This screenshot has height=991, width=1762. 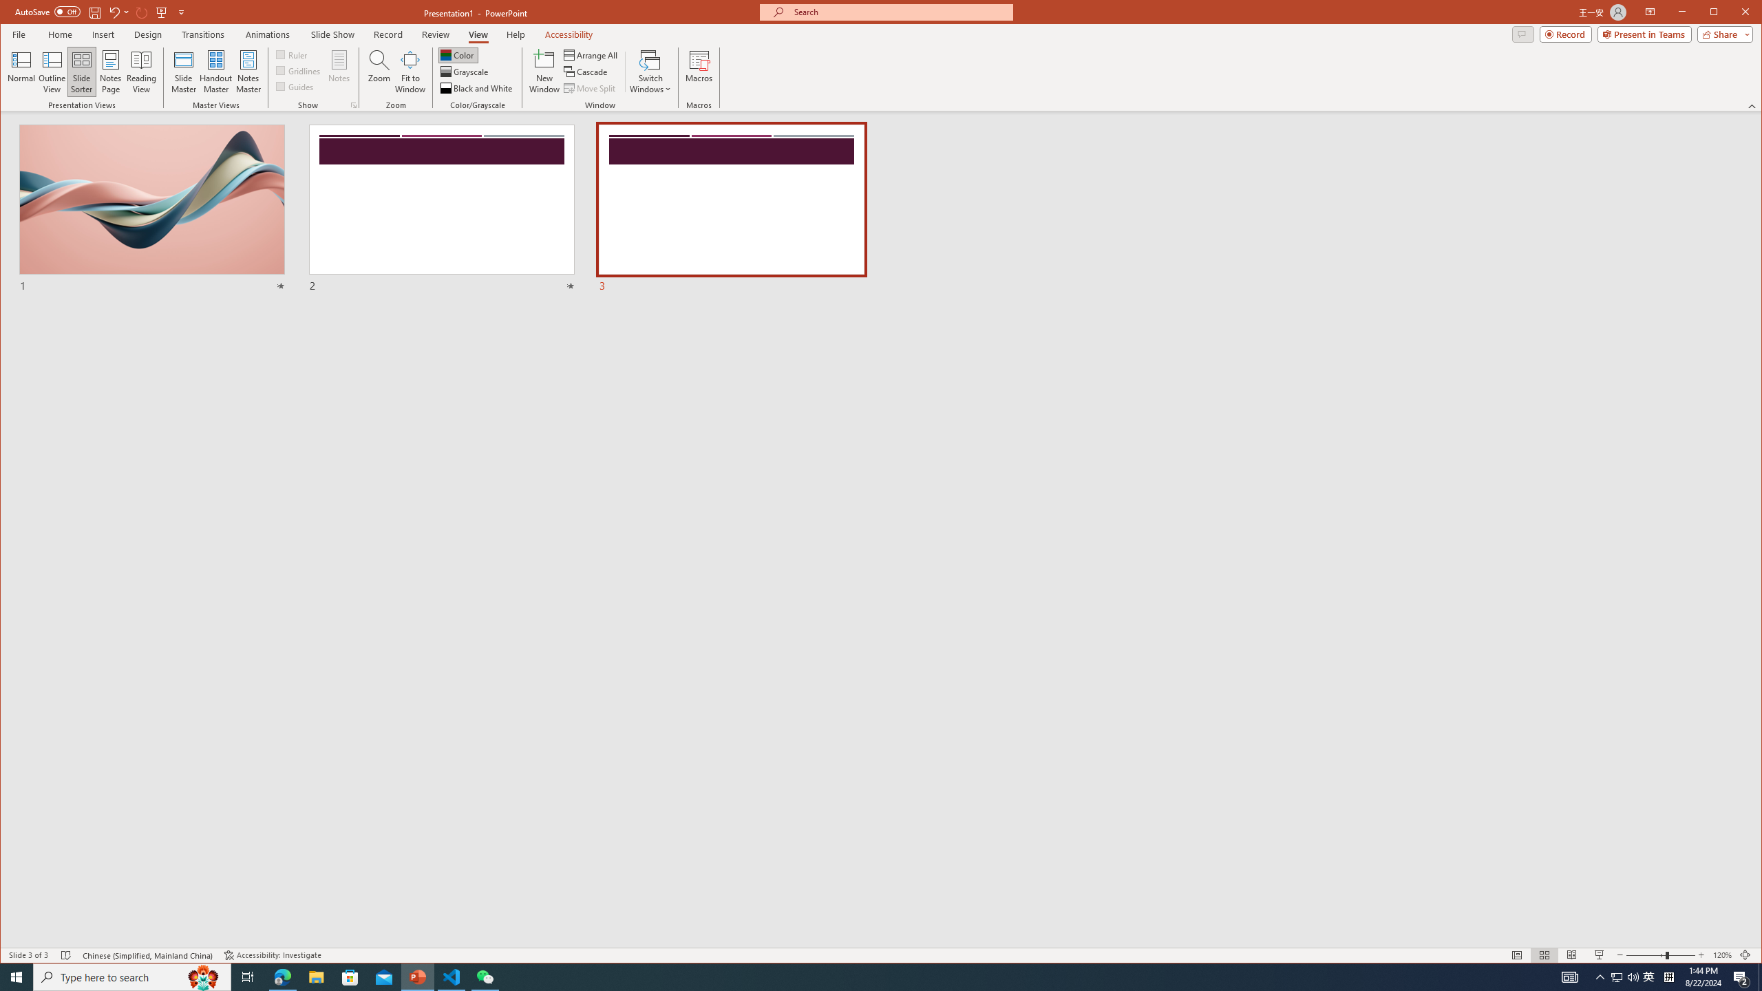 What do you see at coordinates (354, 105) in the screenshot?
I see `Grid Settings...` at bounding box center [354, 105].